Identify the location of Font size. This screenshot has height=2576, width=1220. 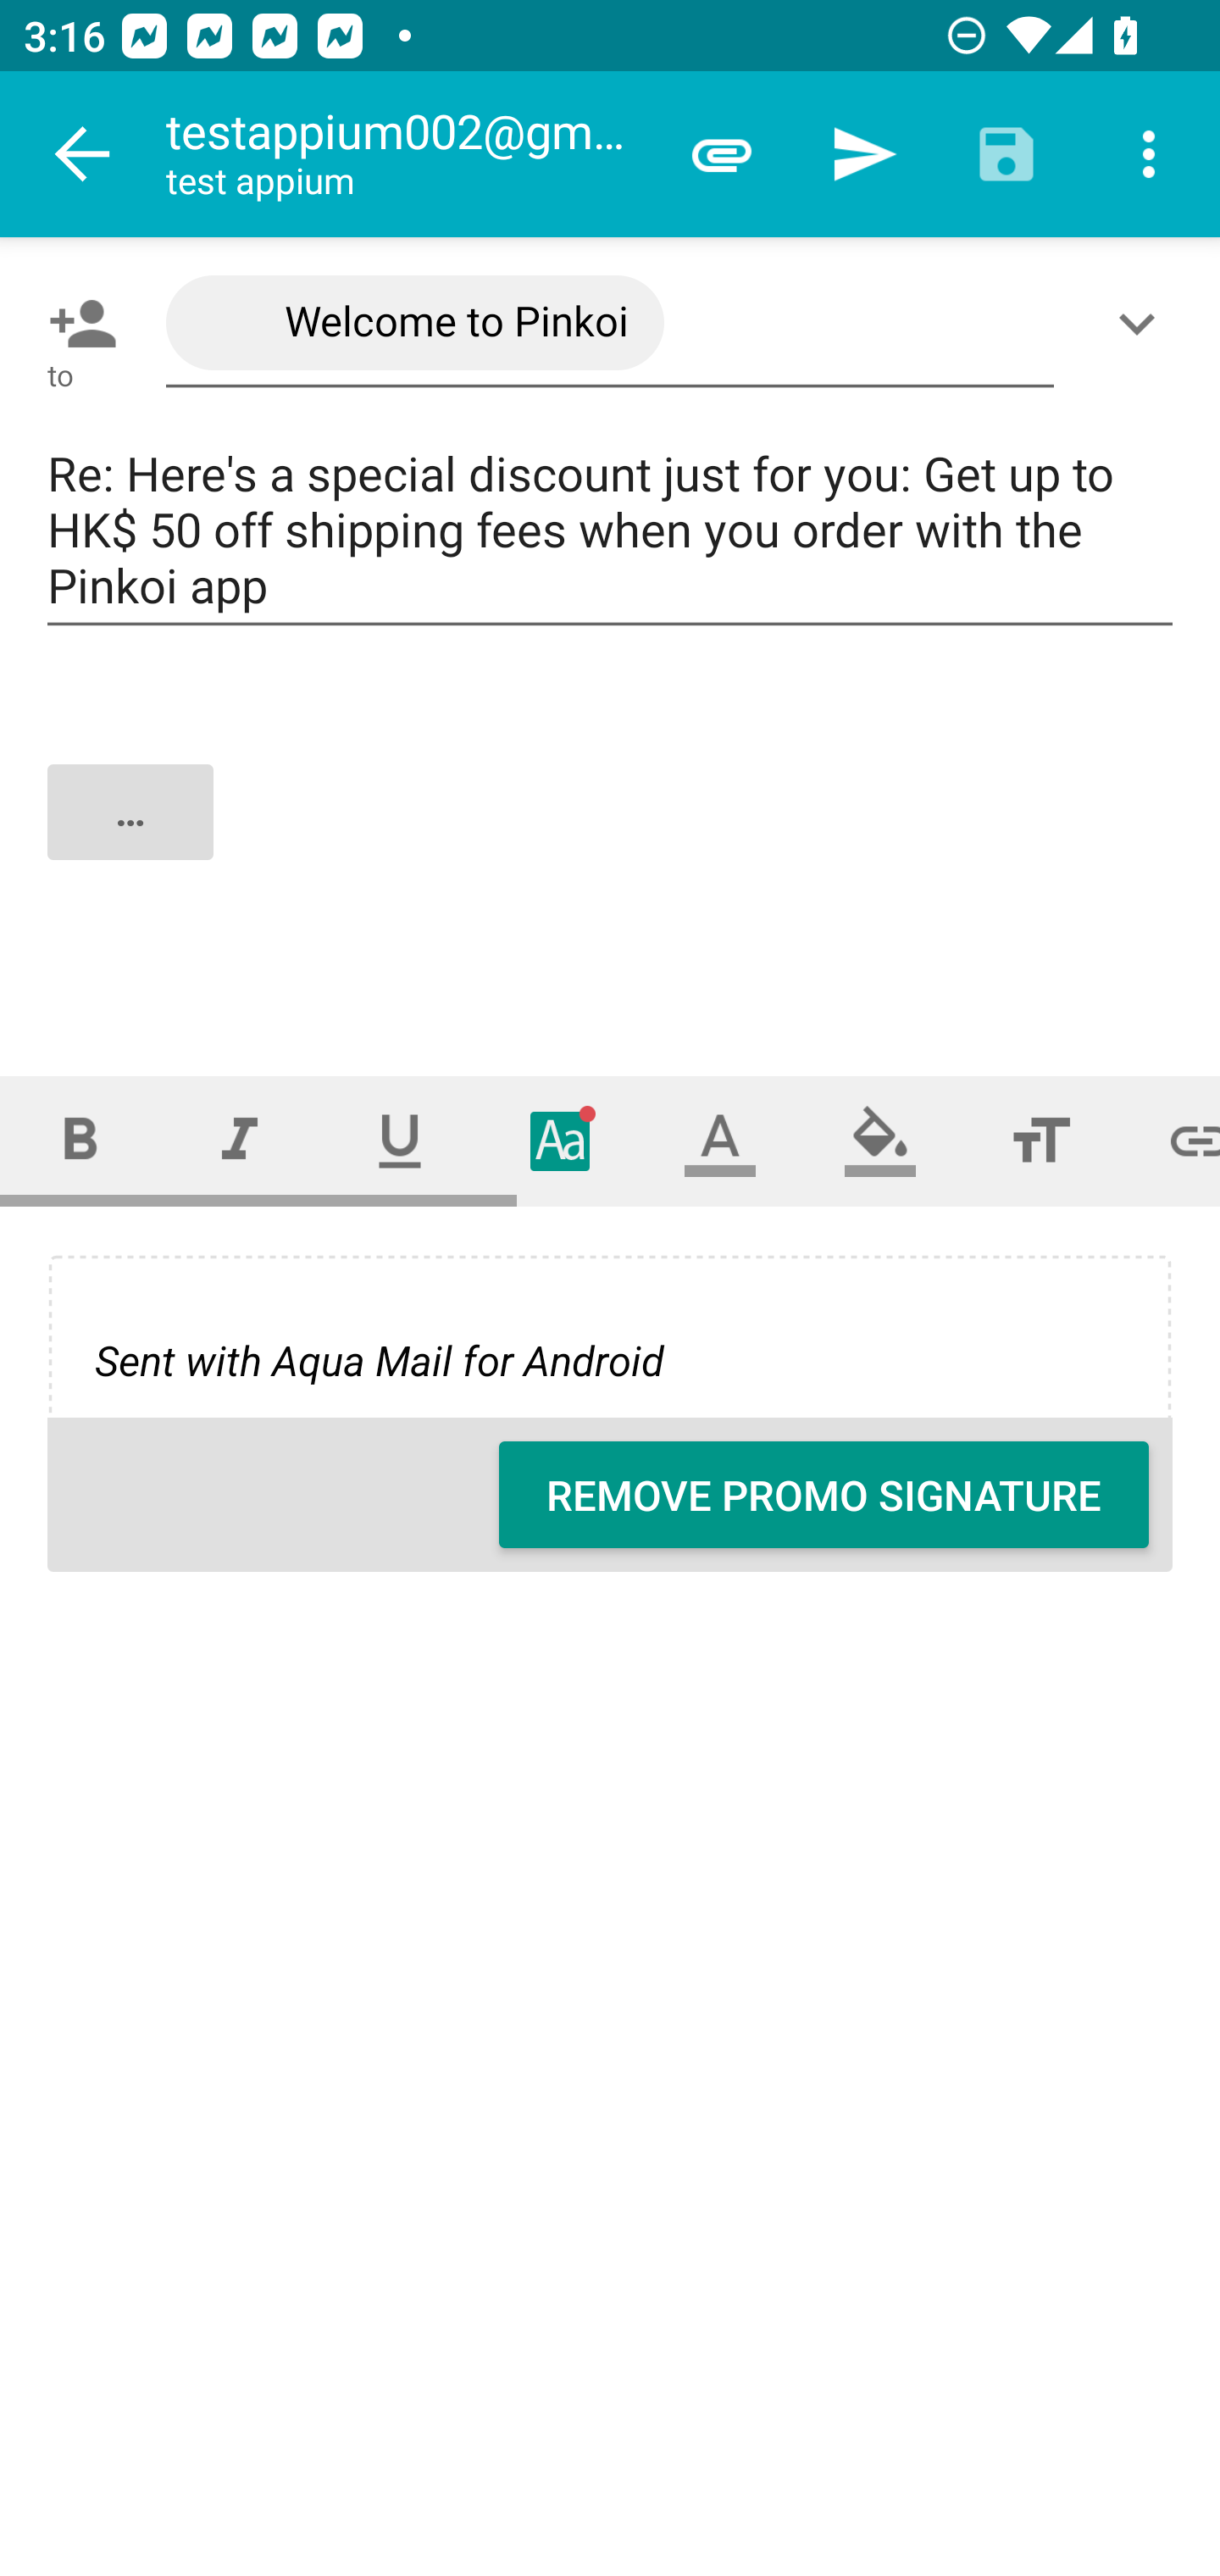
(1040, 1141).